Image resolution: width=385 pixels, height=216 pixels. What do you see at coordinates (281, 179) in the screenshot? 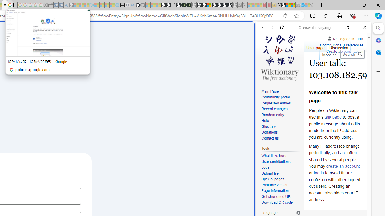
I see `Special pages` at bounding box center [281, 179].